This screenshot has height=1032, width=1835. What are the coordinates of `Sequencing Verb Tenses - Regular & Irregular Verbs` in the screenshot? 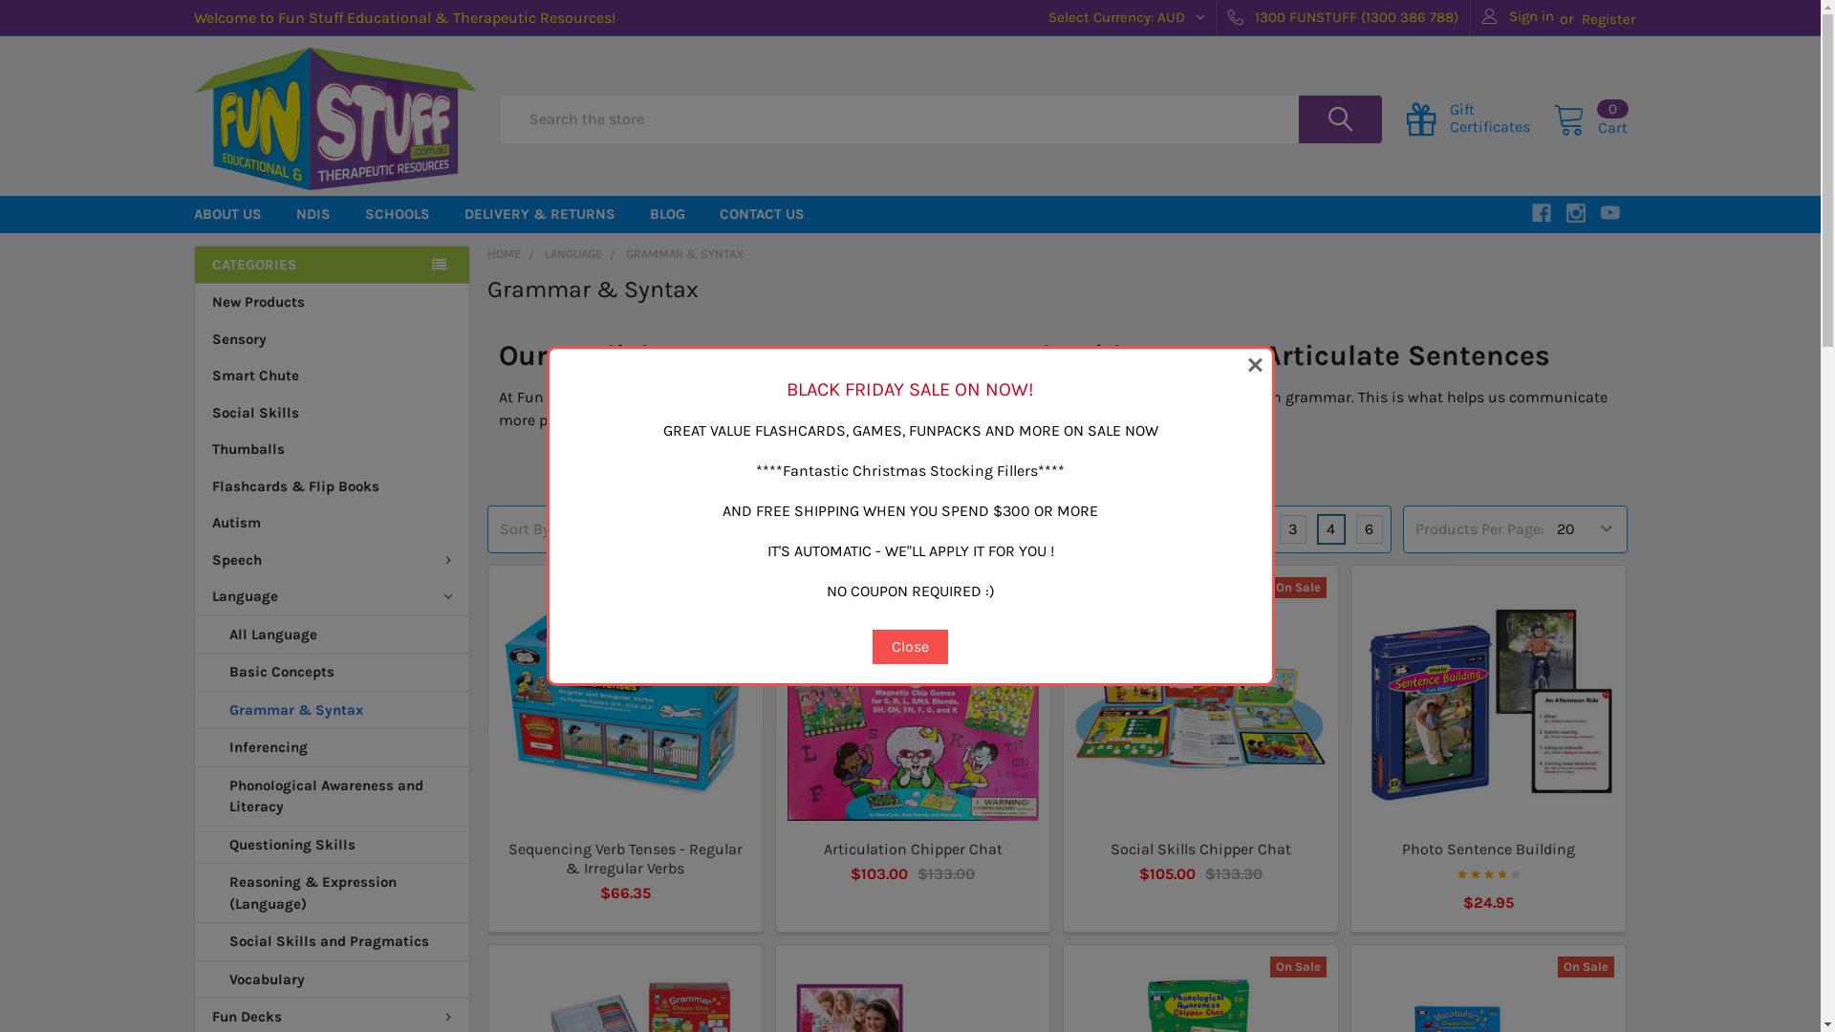 It's located at (625, 858).